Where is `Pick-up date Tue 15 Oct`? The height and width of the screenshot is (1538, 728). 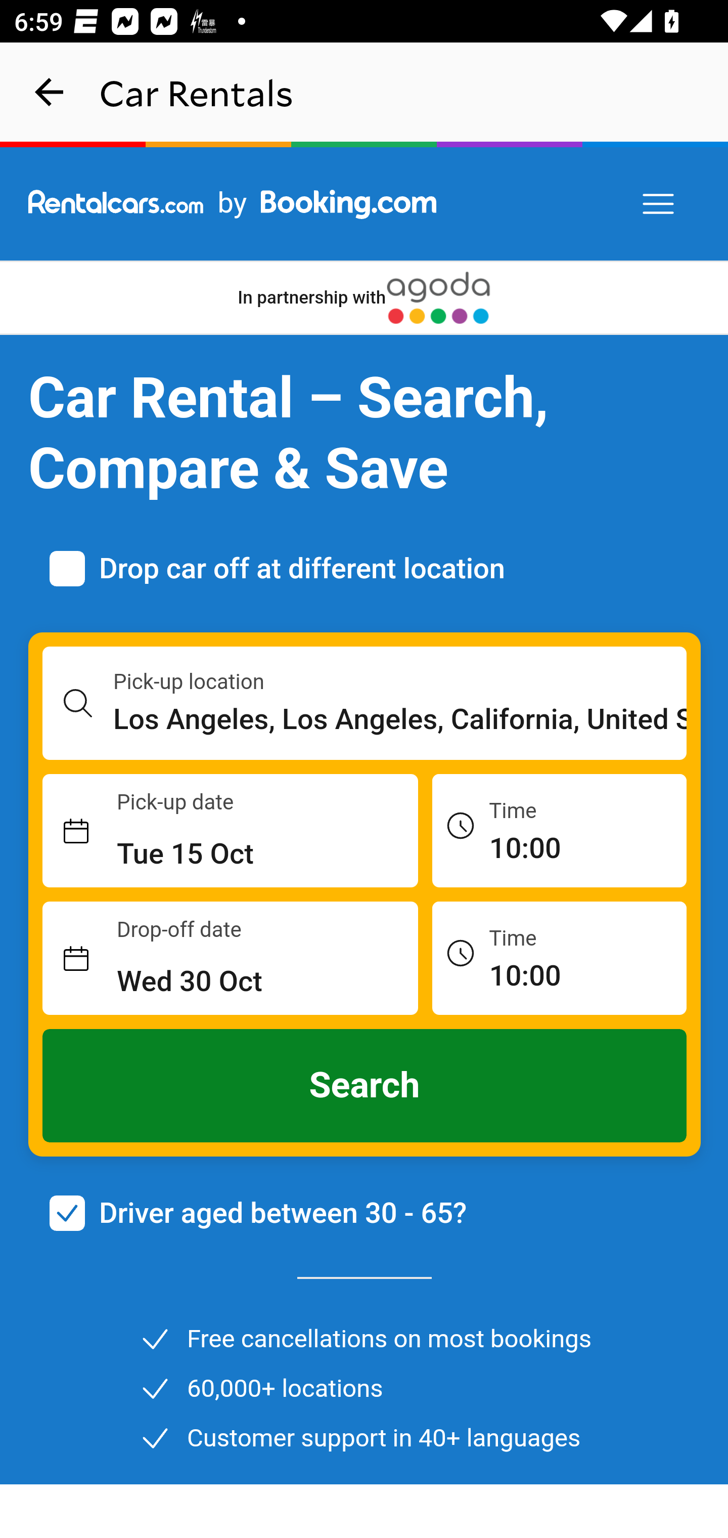
Pick-up date Tue 15 Oct is located at coordinates (231, 831).